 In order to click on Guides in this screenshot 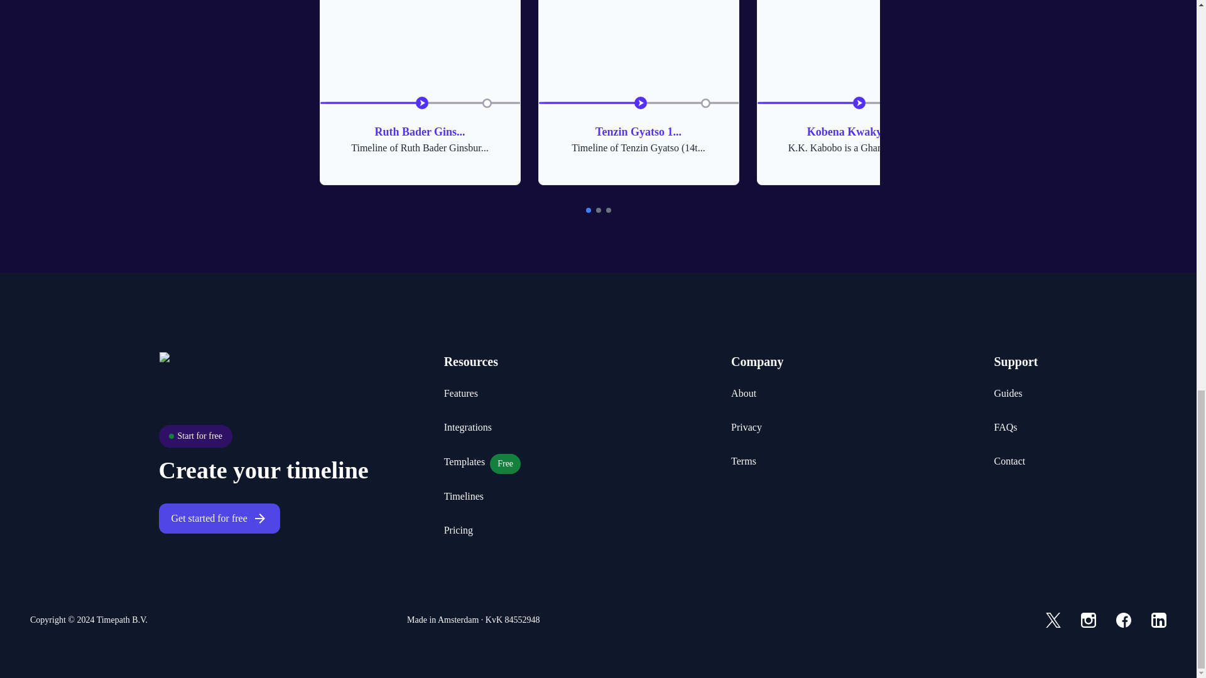, I will do `click(465, 462)`.